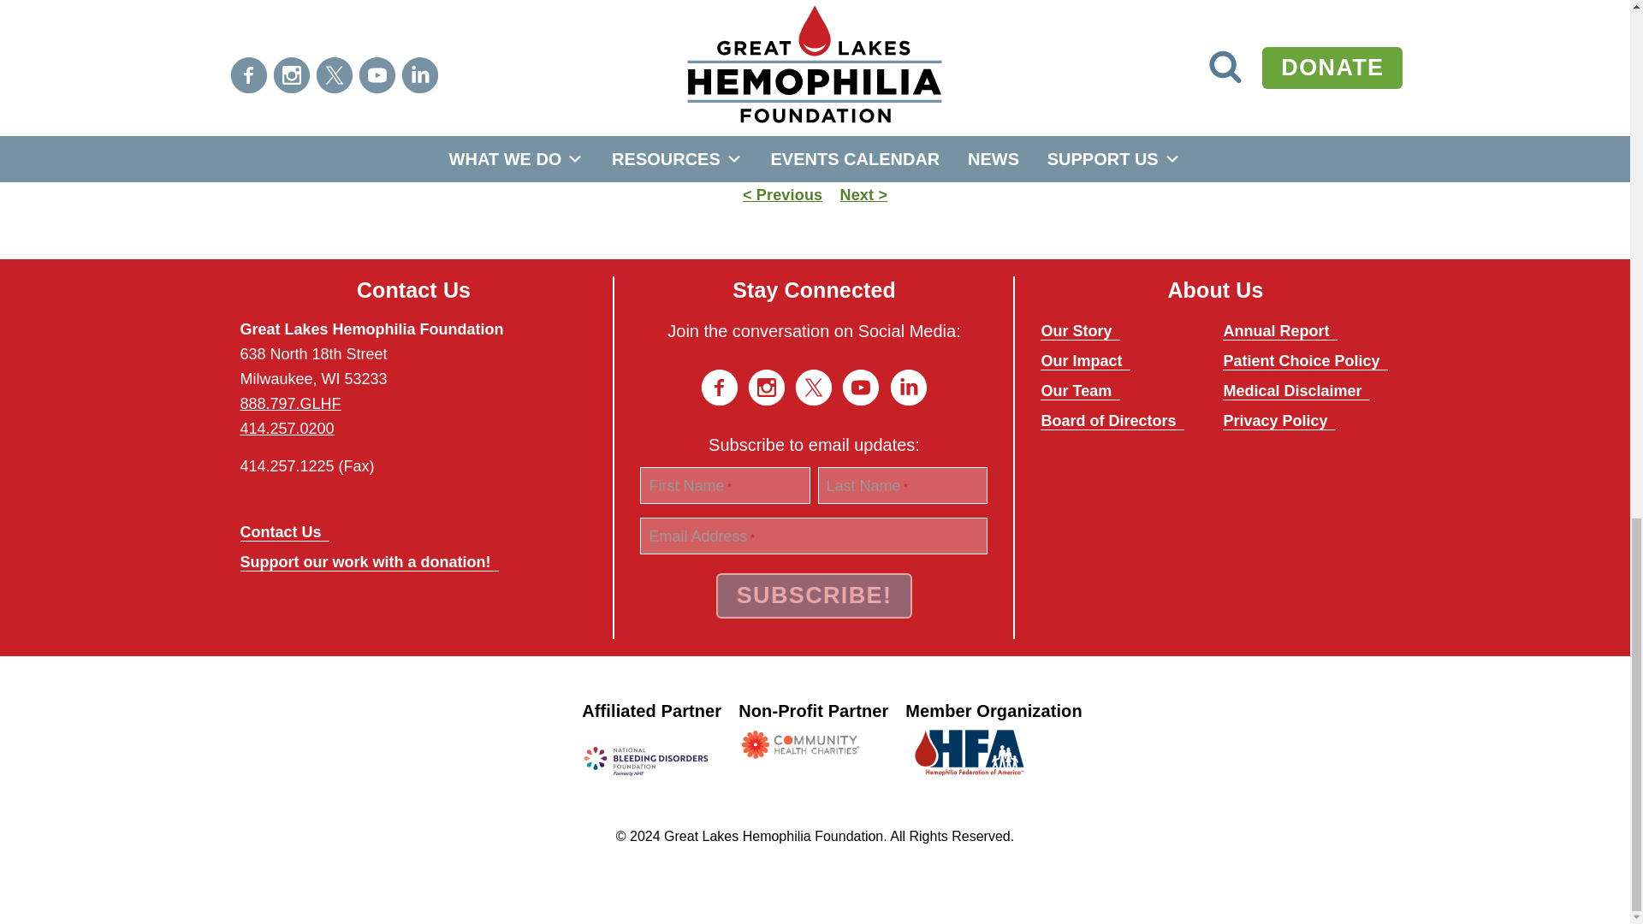  I want to click on Subscribe!, so click(815, 595).